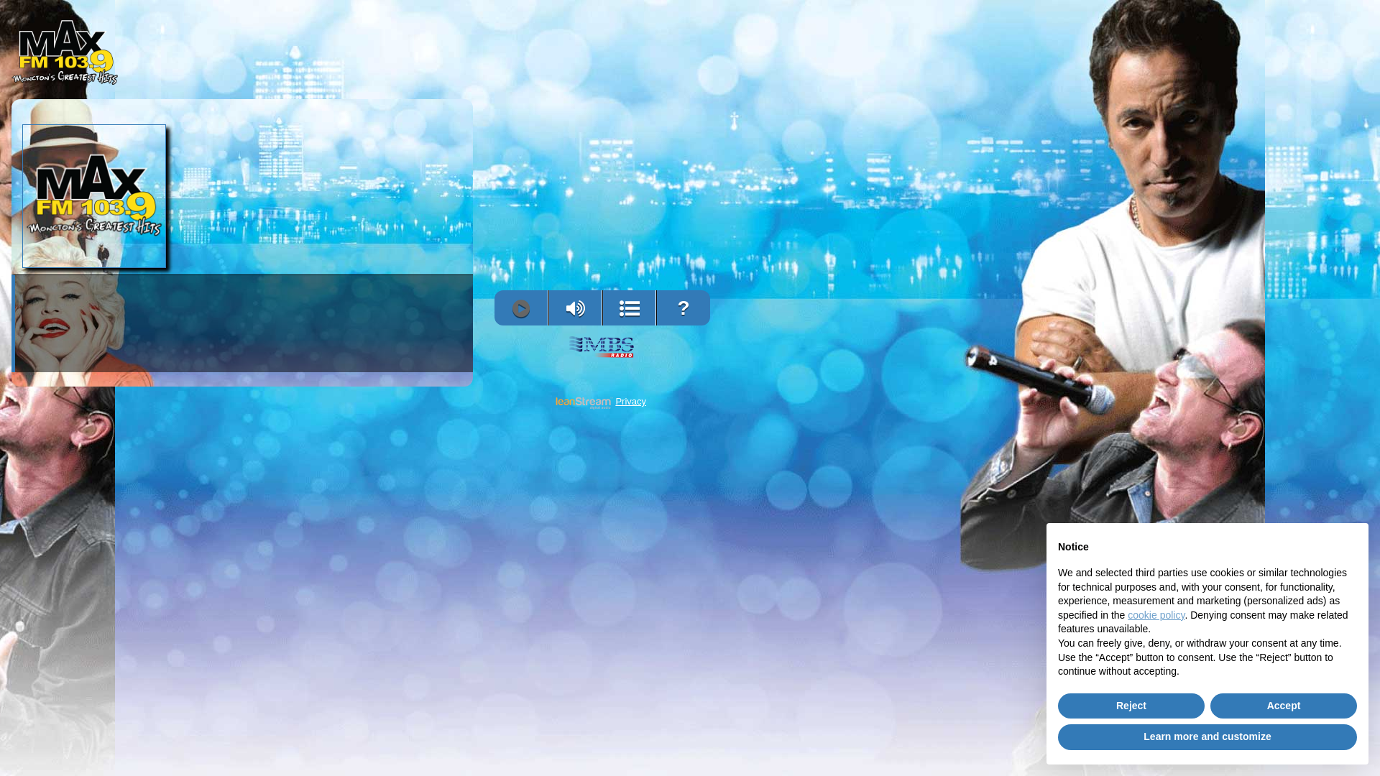 This screenshot has width=1380, height=776. Describe the element at coordinates (683, 308) in the screenshot. I see `?` at that location.